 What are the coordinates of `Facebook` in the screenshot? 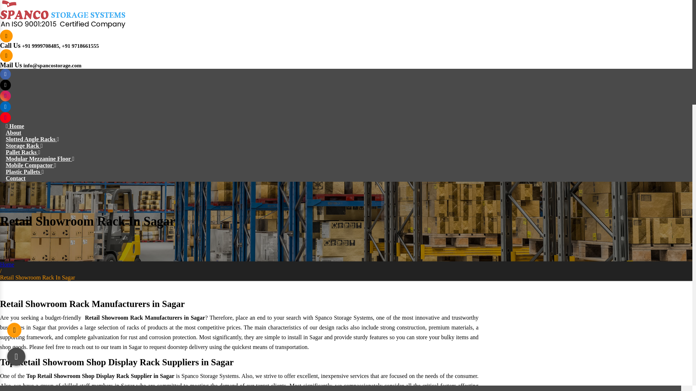 It's located at (5, 74).